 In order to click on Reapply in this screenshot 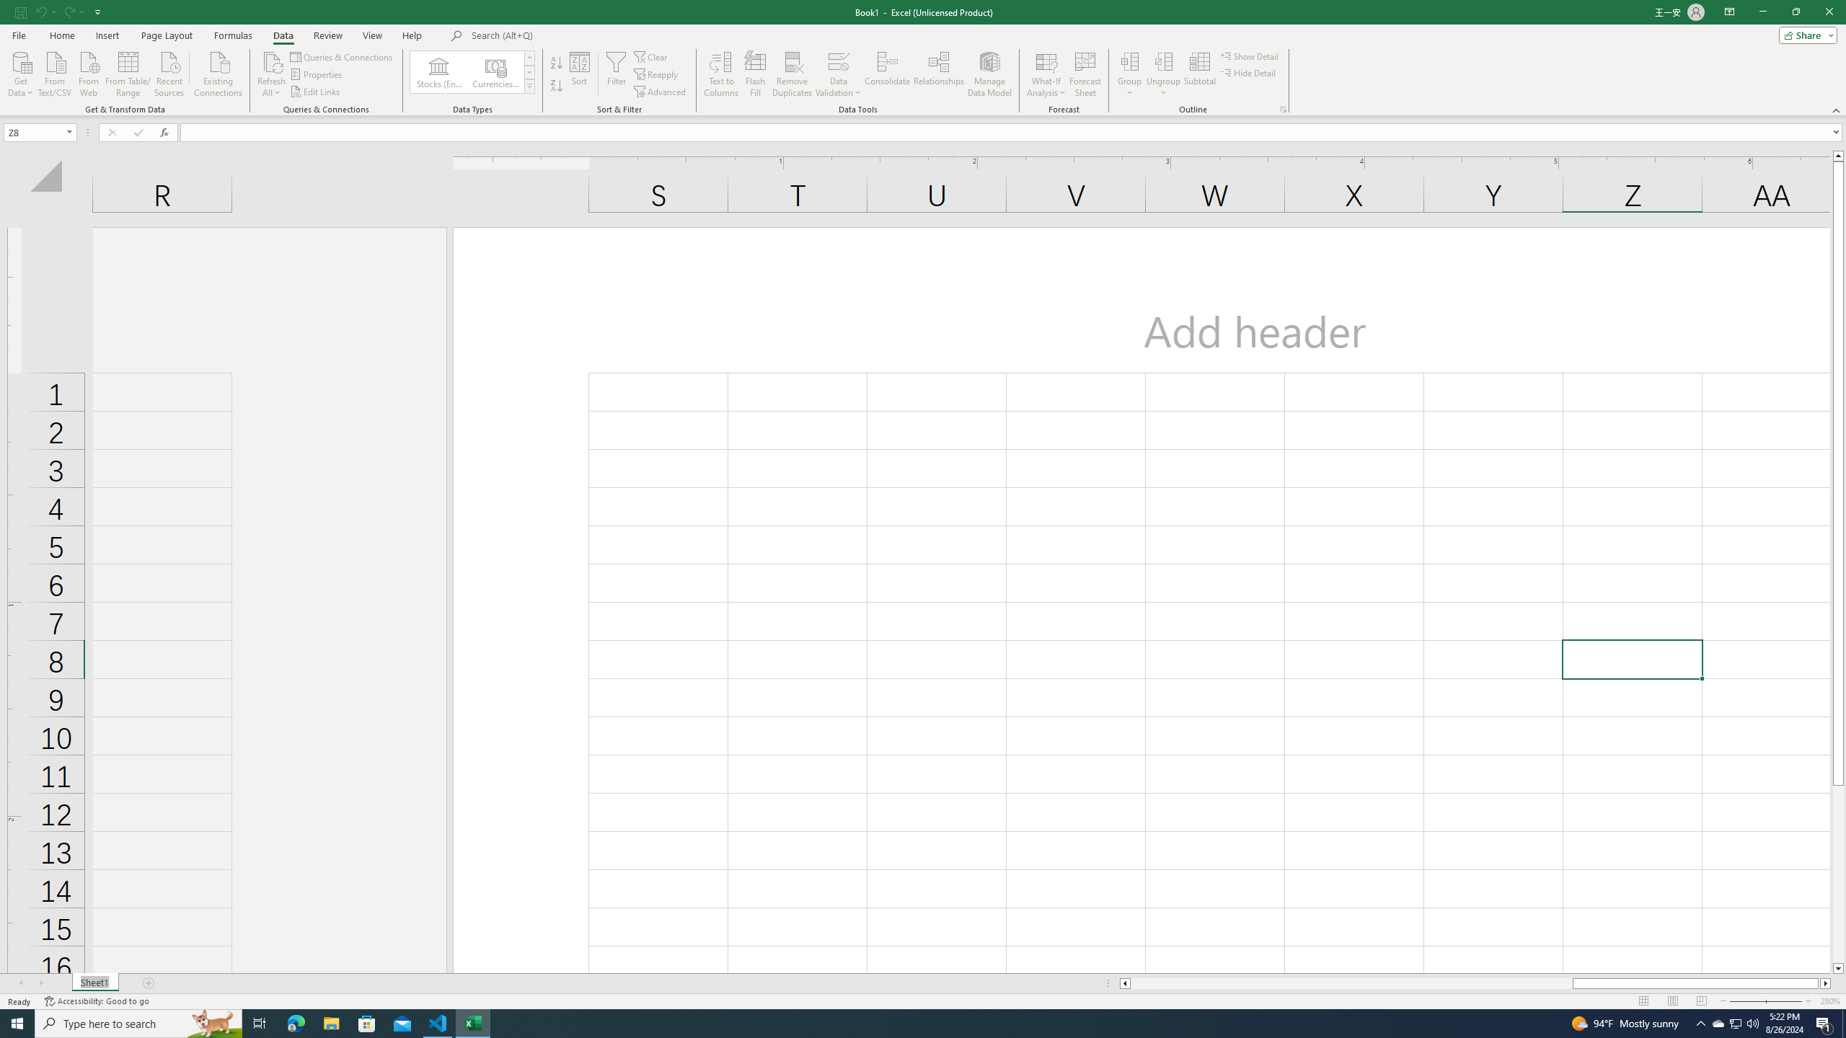, I will do `click(657, 75)`.